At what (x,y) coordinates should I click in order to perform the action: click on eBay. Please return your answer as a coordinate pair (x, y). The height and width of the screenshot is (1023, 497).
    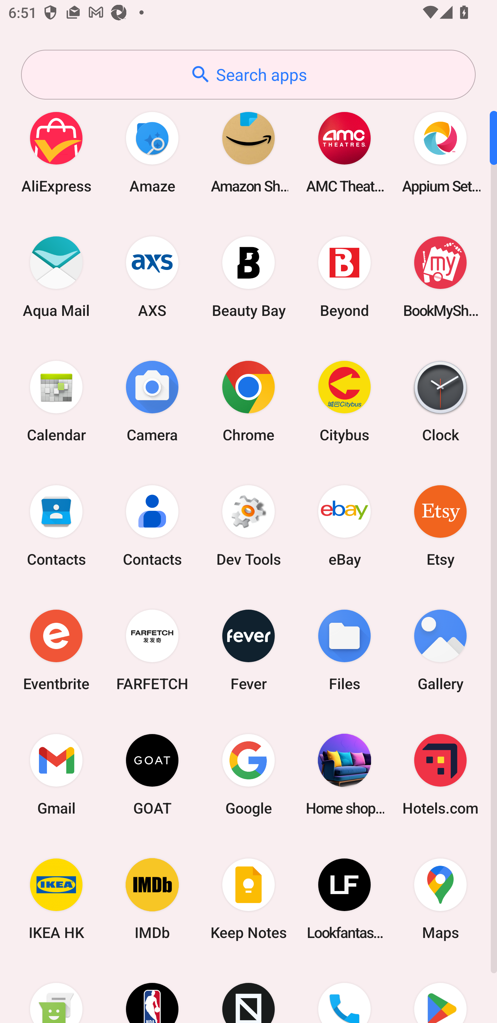
    Looking at the image, I should click on (344, 525).